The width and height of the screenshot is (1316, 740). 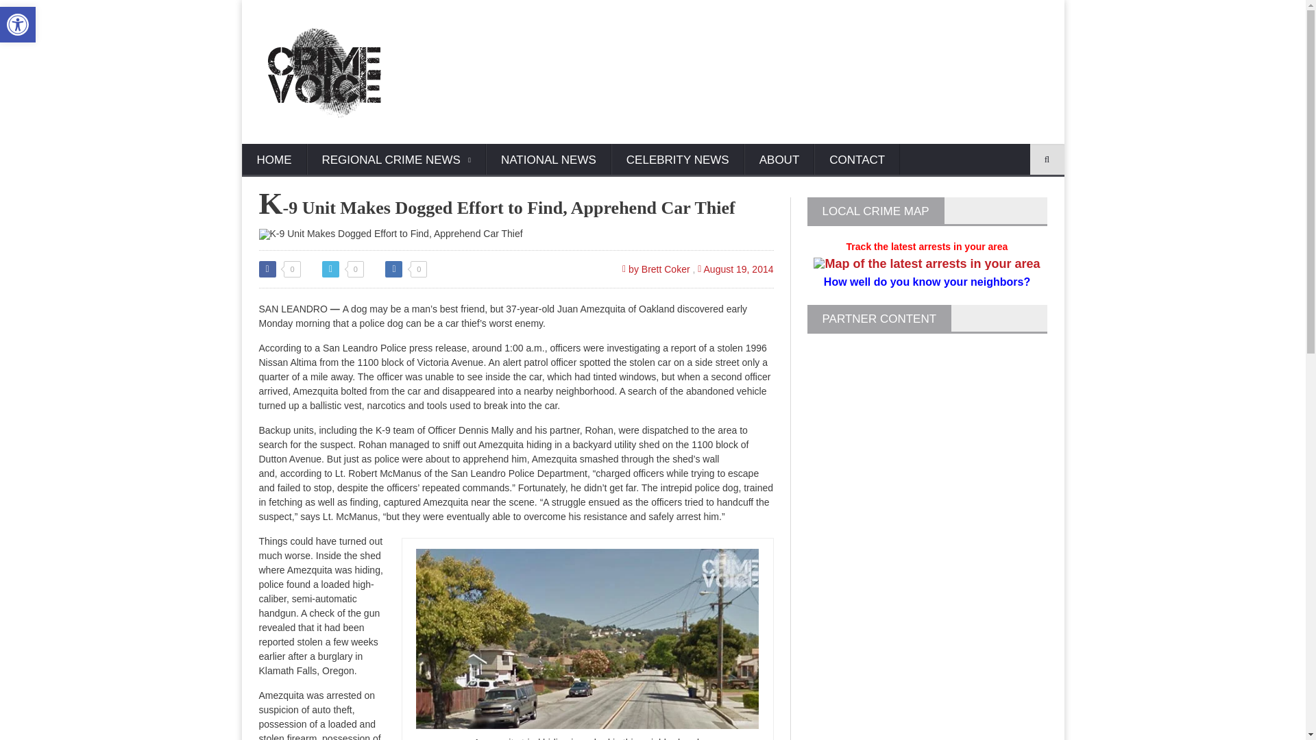 I want to click on 0, so click(x=343, y=269).